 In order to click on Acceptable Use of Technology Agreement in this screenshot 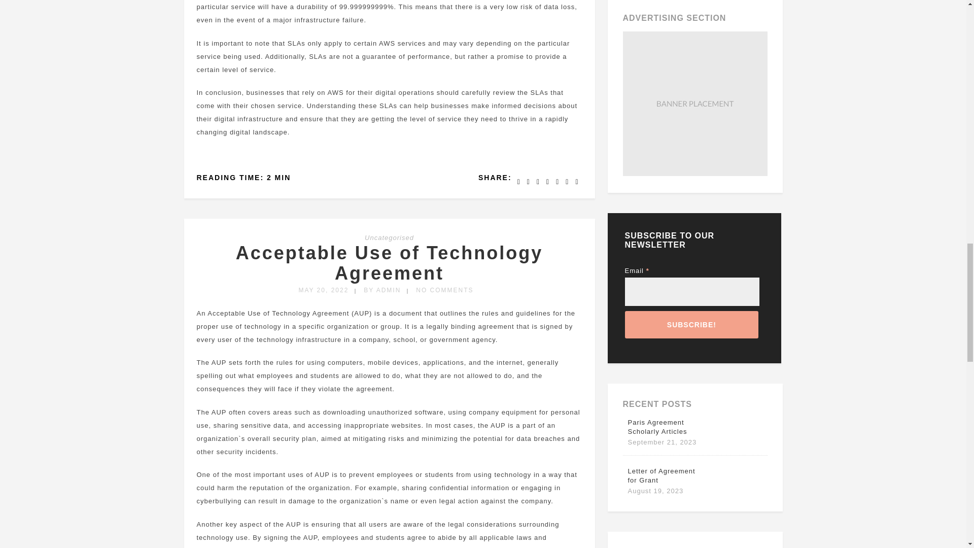, I will do `click(389, 263)`.